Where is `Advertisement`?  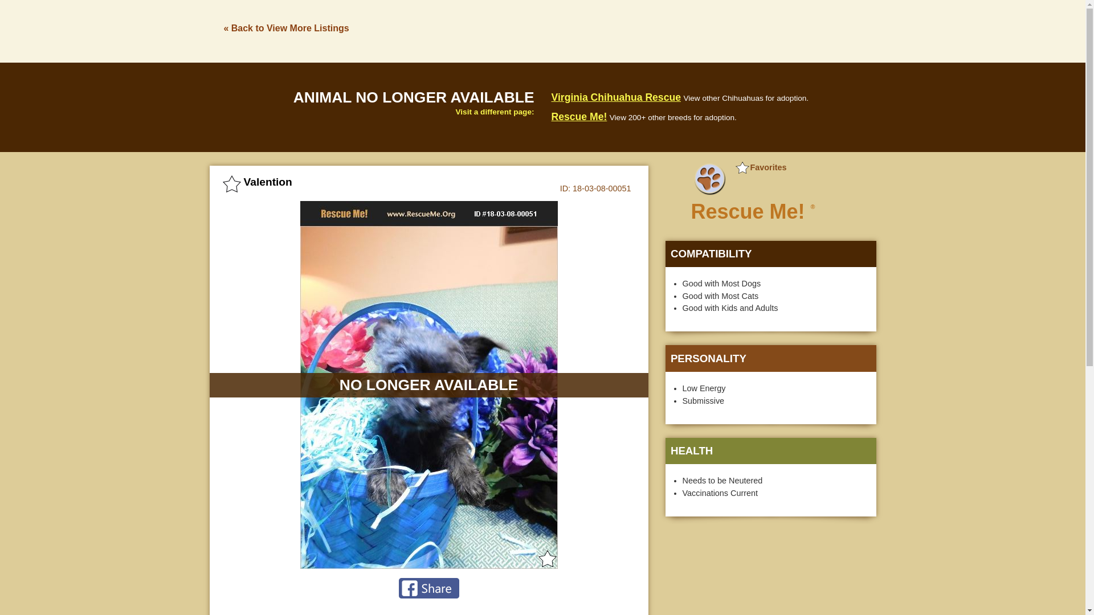
Advertisement is located at coordinates (770, 572).